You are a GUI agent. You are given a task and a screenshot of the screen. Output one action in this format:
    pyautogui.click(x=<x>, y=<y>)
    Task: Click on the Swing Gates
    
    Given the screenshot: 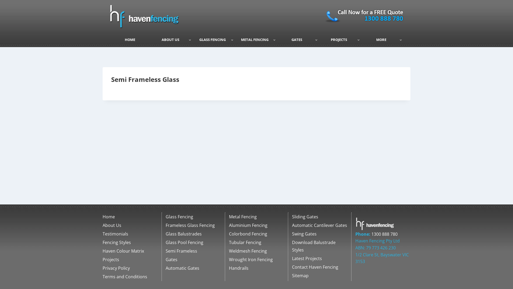 What is the action you would take?
    pyautogui.click(x=320, y=234)
    